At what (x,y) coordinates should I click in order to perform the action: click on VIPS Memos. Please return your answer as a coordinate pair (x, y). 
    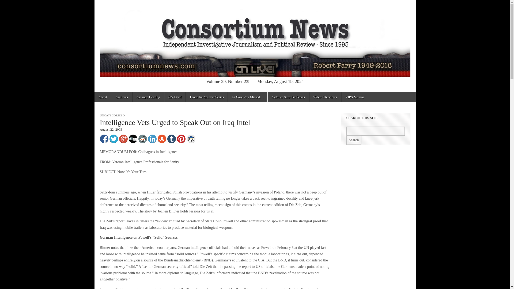
    Looking at the image, I should click on (354, 97).